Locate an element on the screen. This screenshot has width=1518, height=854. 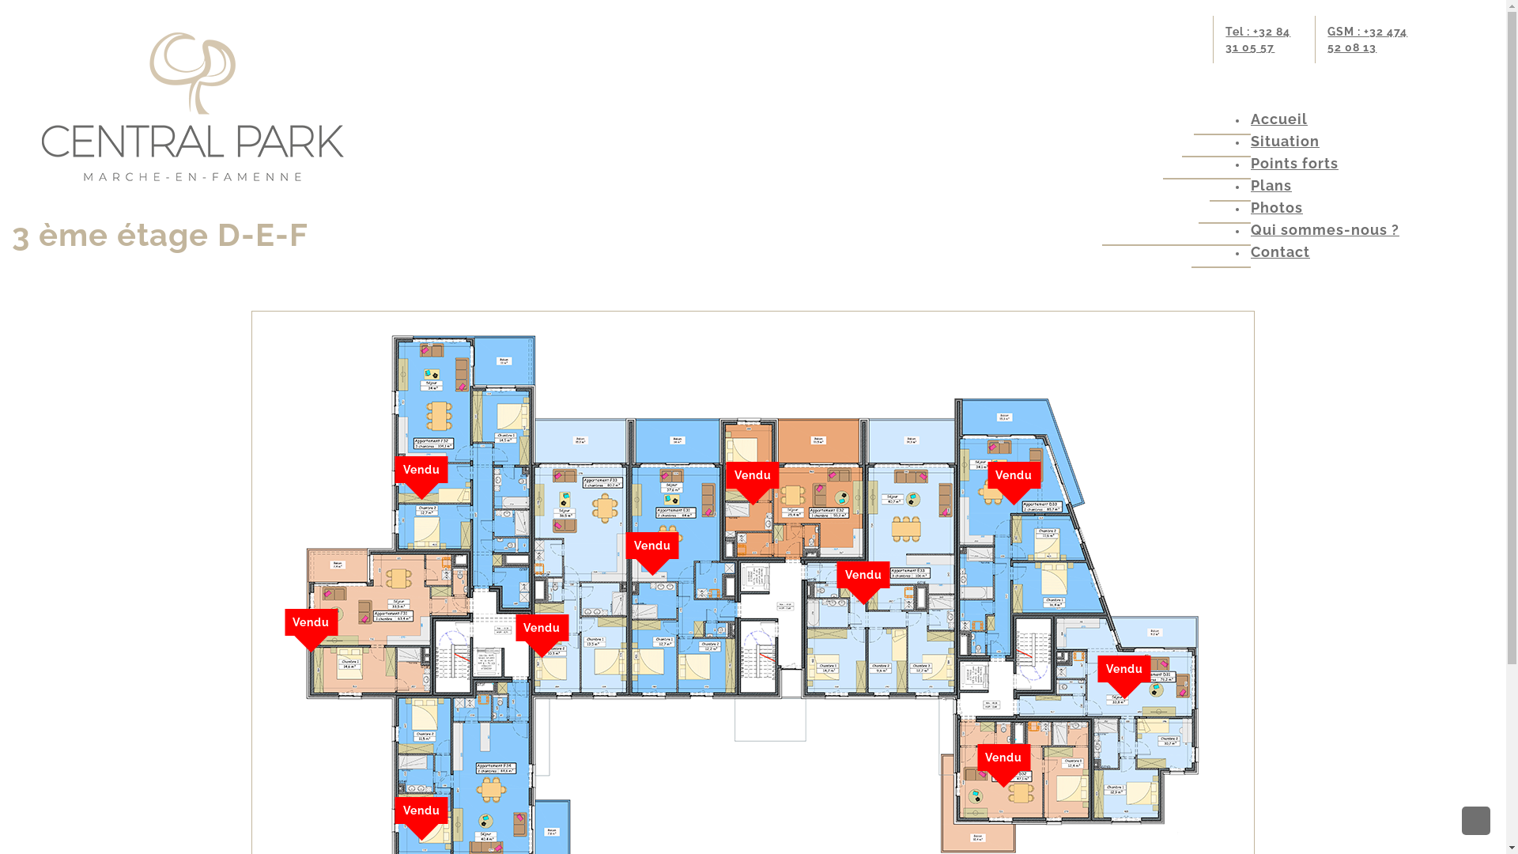
Vendu is located at coordinates (312, 622).